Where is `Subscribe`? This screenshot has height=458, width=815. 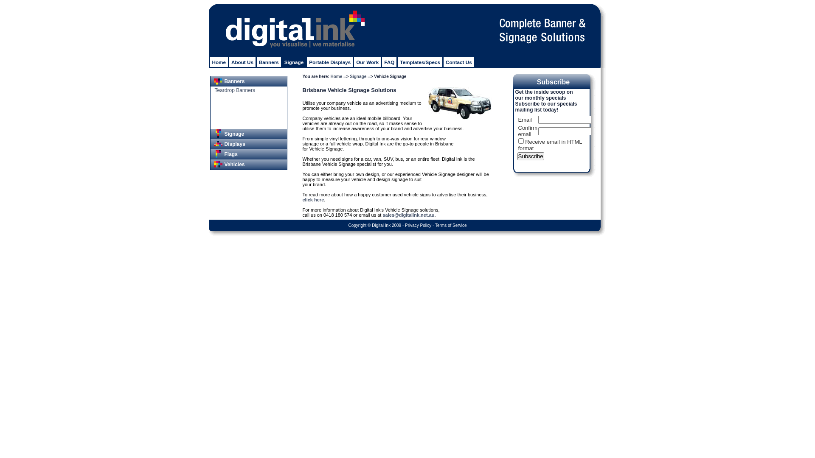 Subscribe is located at coordinates (531, 156).